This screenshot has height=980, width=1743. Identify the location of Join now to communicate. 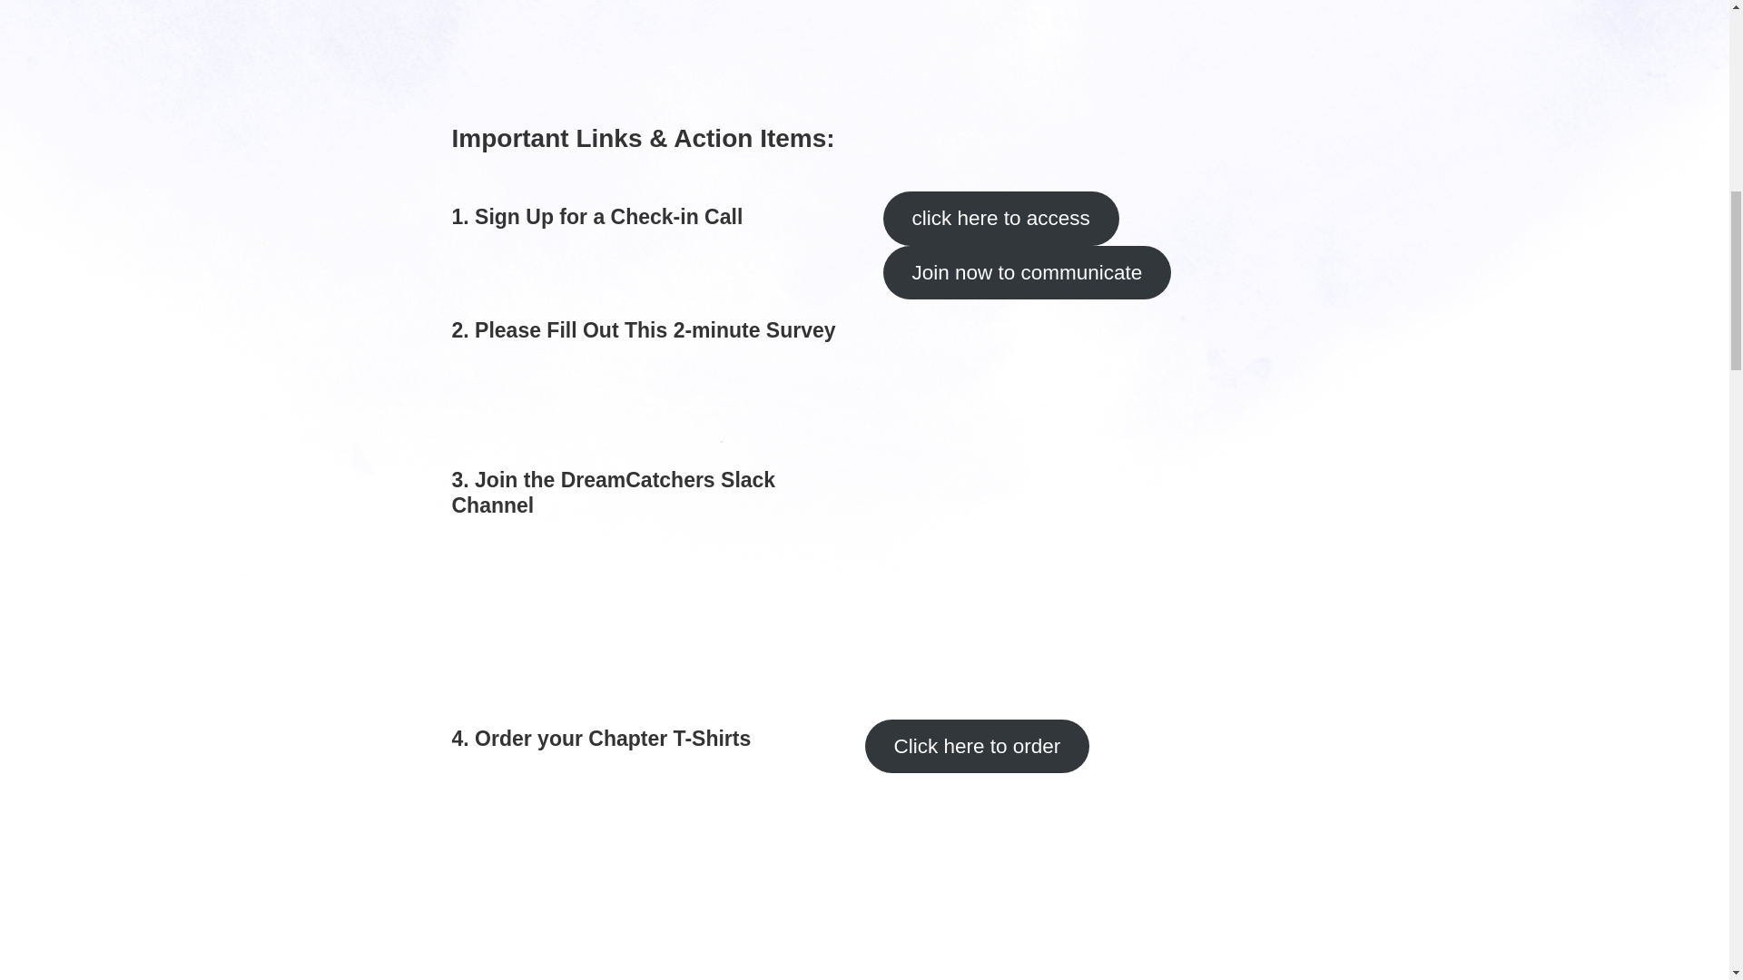
(1026, 272).